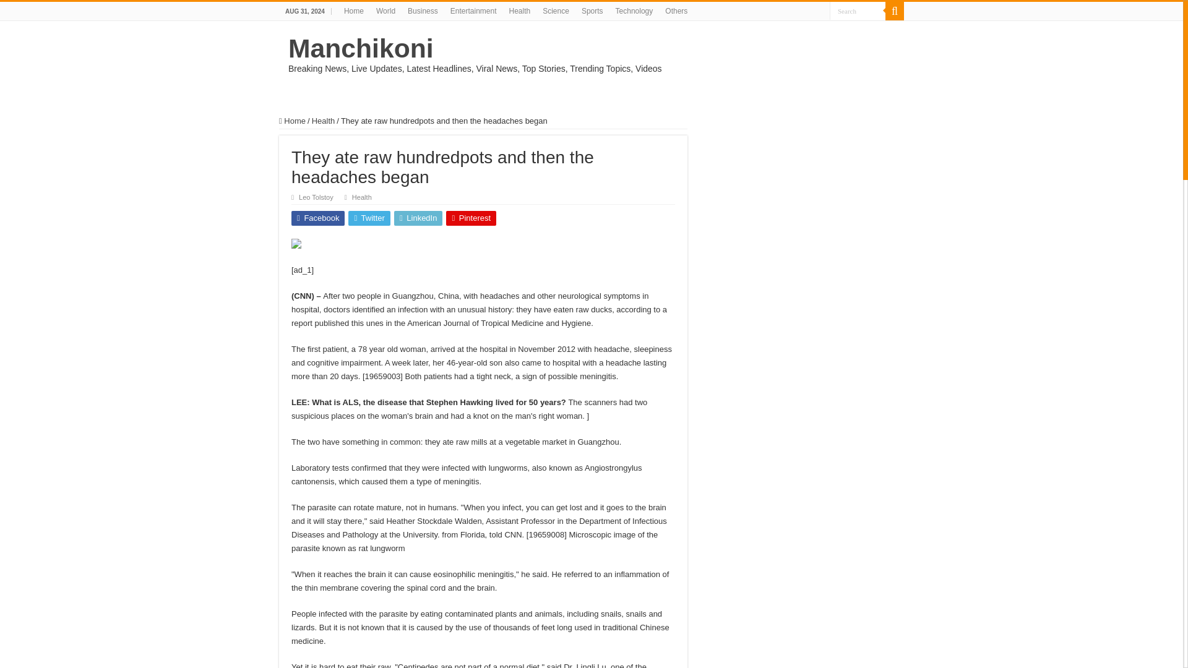  What do you see at coordinates (520, 11) in the screenshot?
I see `Health` at bounding box center [520, 11].